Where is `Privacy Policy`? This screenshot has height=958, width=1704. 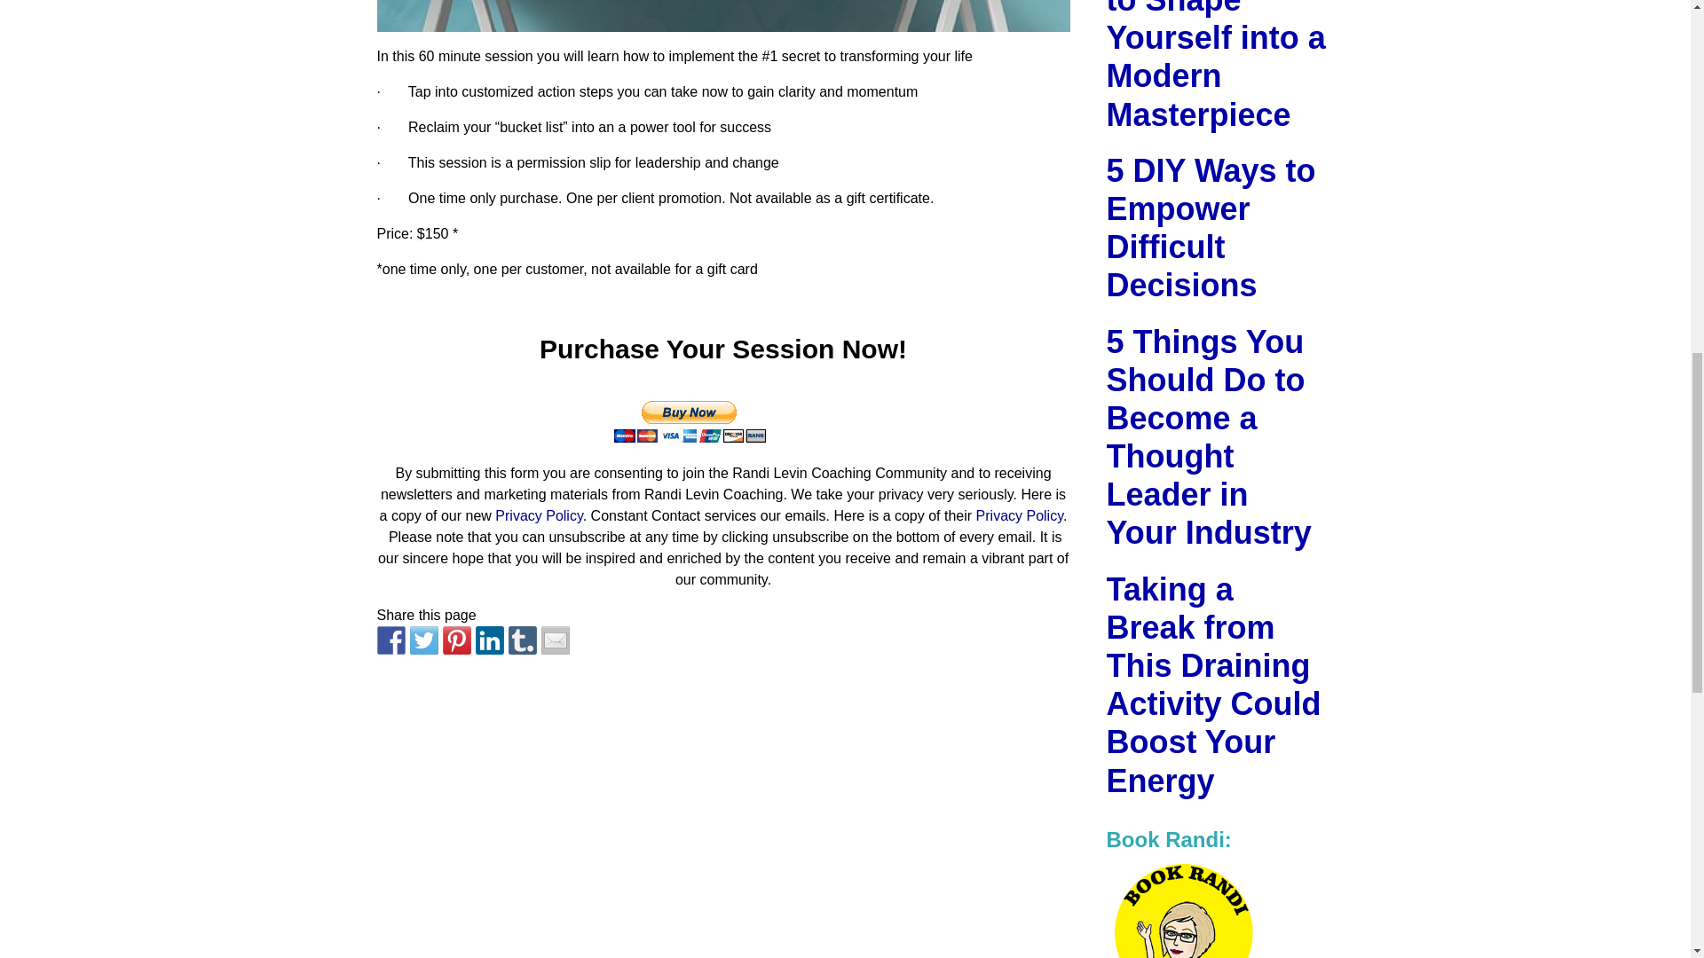 Privacy Policy is located at coordinates (539, 515).